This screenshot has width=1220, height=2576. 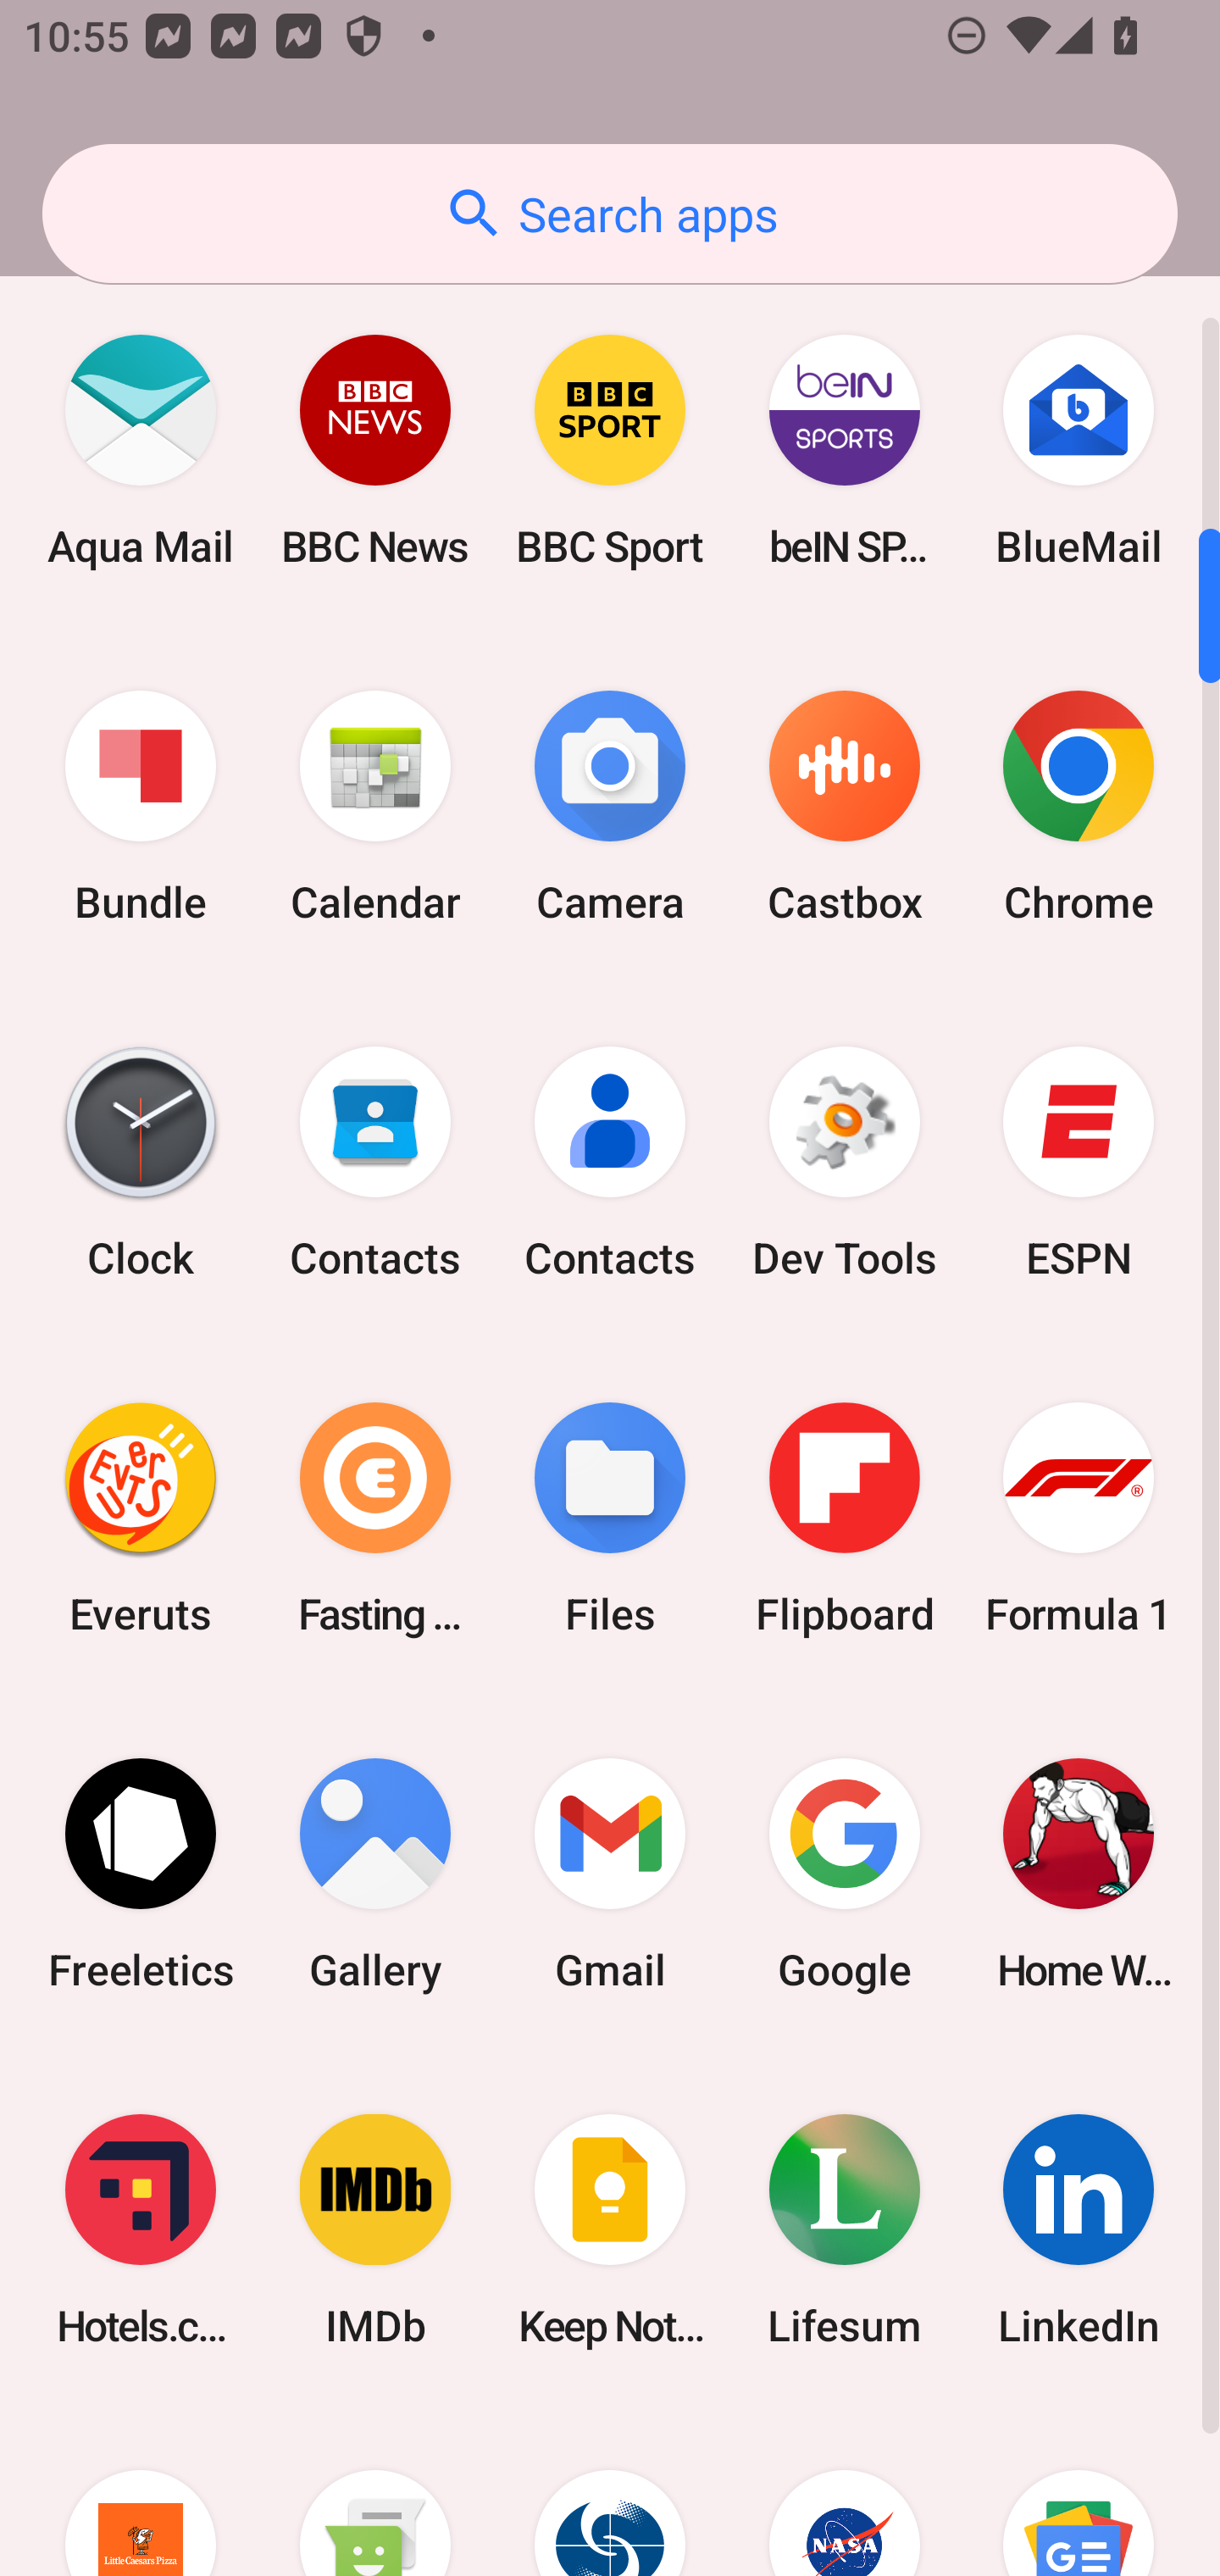 I want to click on Camera, so click(x=610, y=806).